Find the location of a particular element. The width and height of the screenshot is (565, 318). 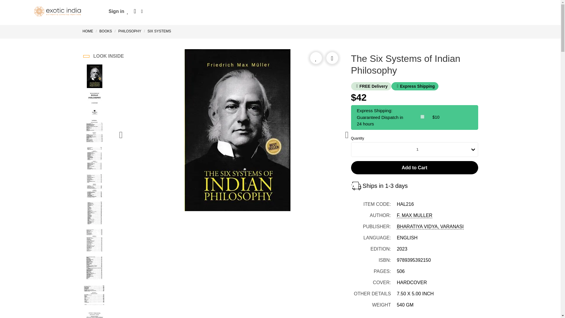

Six Systems is located at coordinates (159, 31).